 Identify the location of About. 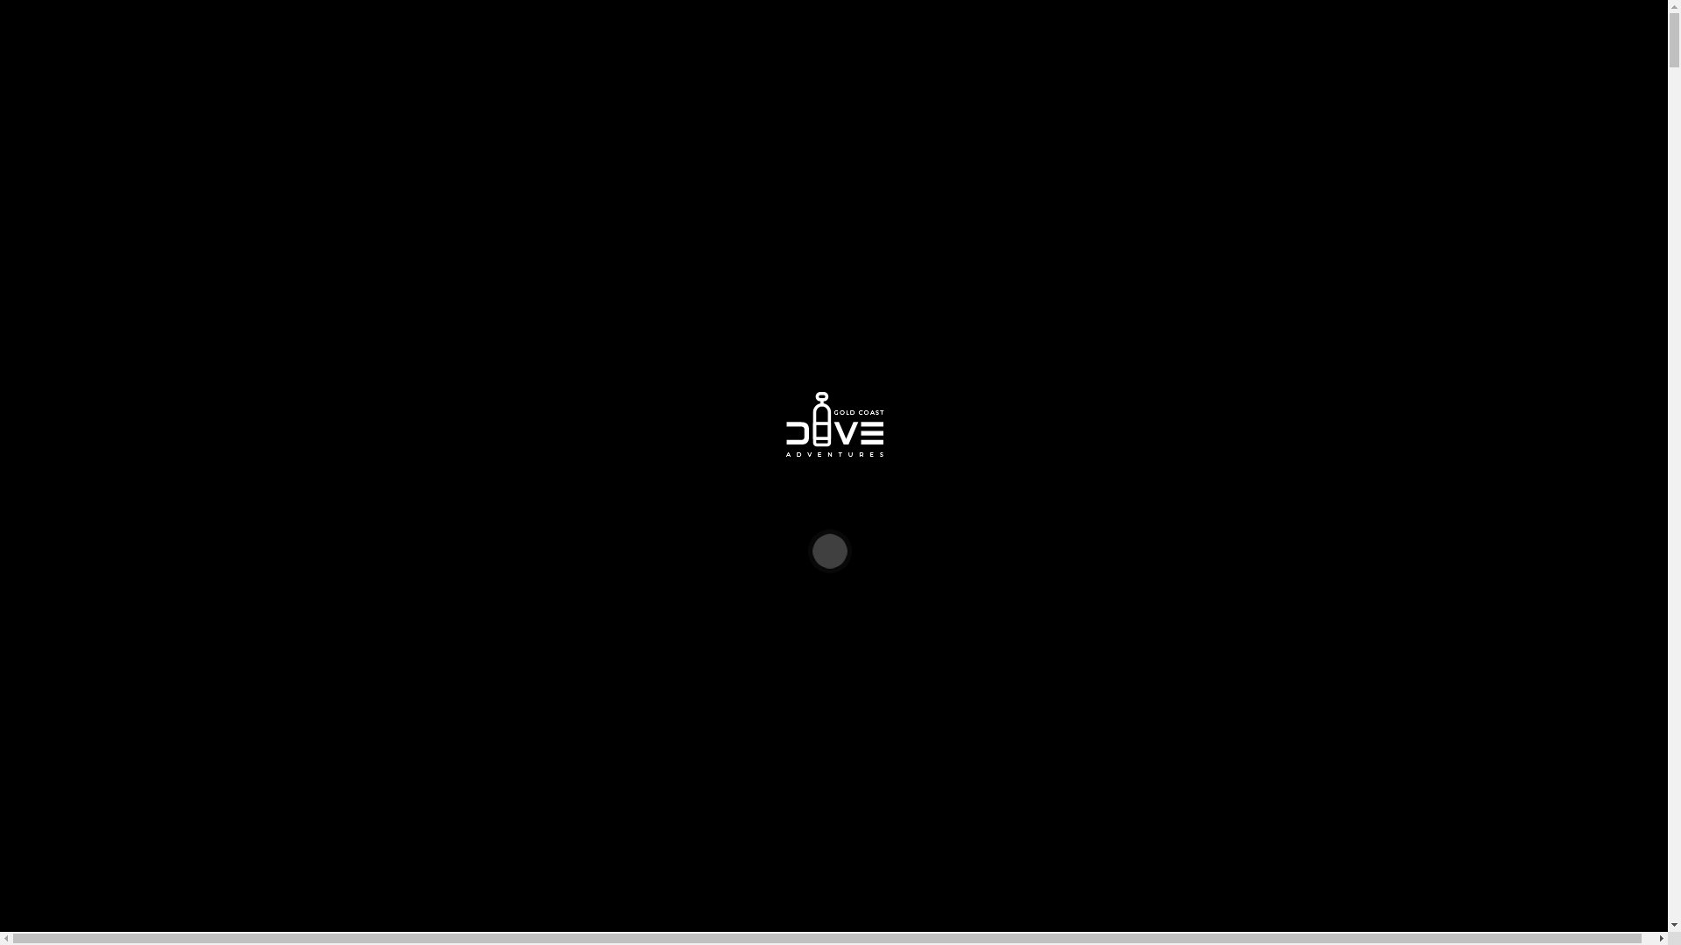
(53, 530).